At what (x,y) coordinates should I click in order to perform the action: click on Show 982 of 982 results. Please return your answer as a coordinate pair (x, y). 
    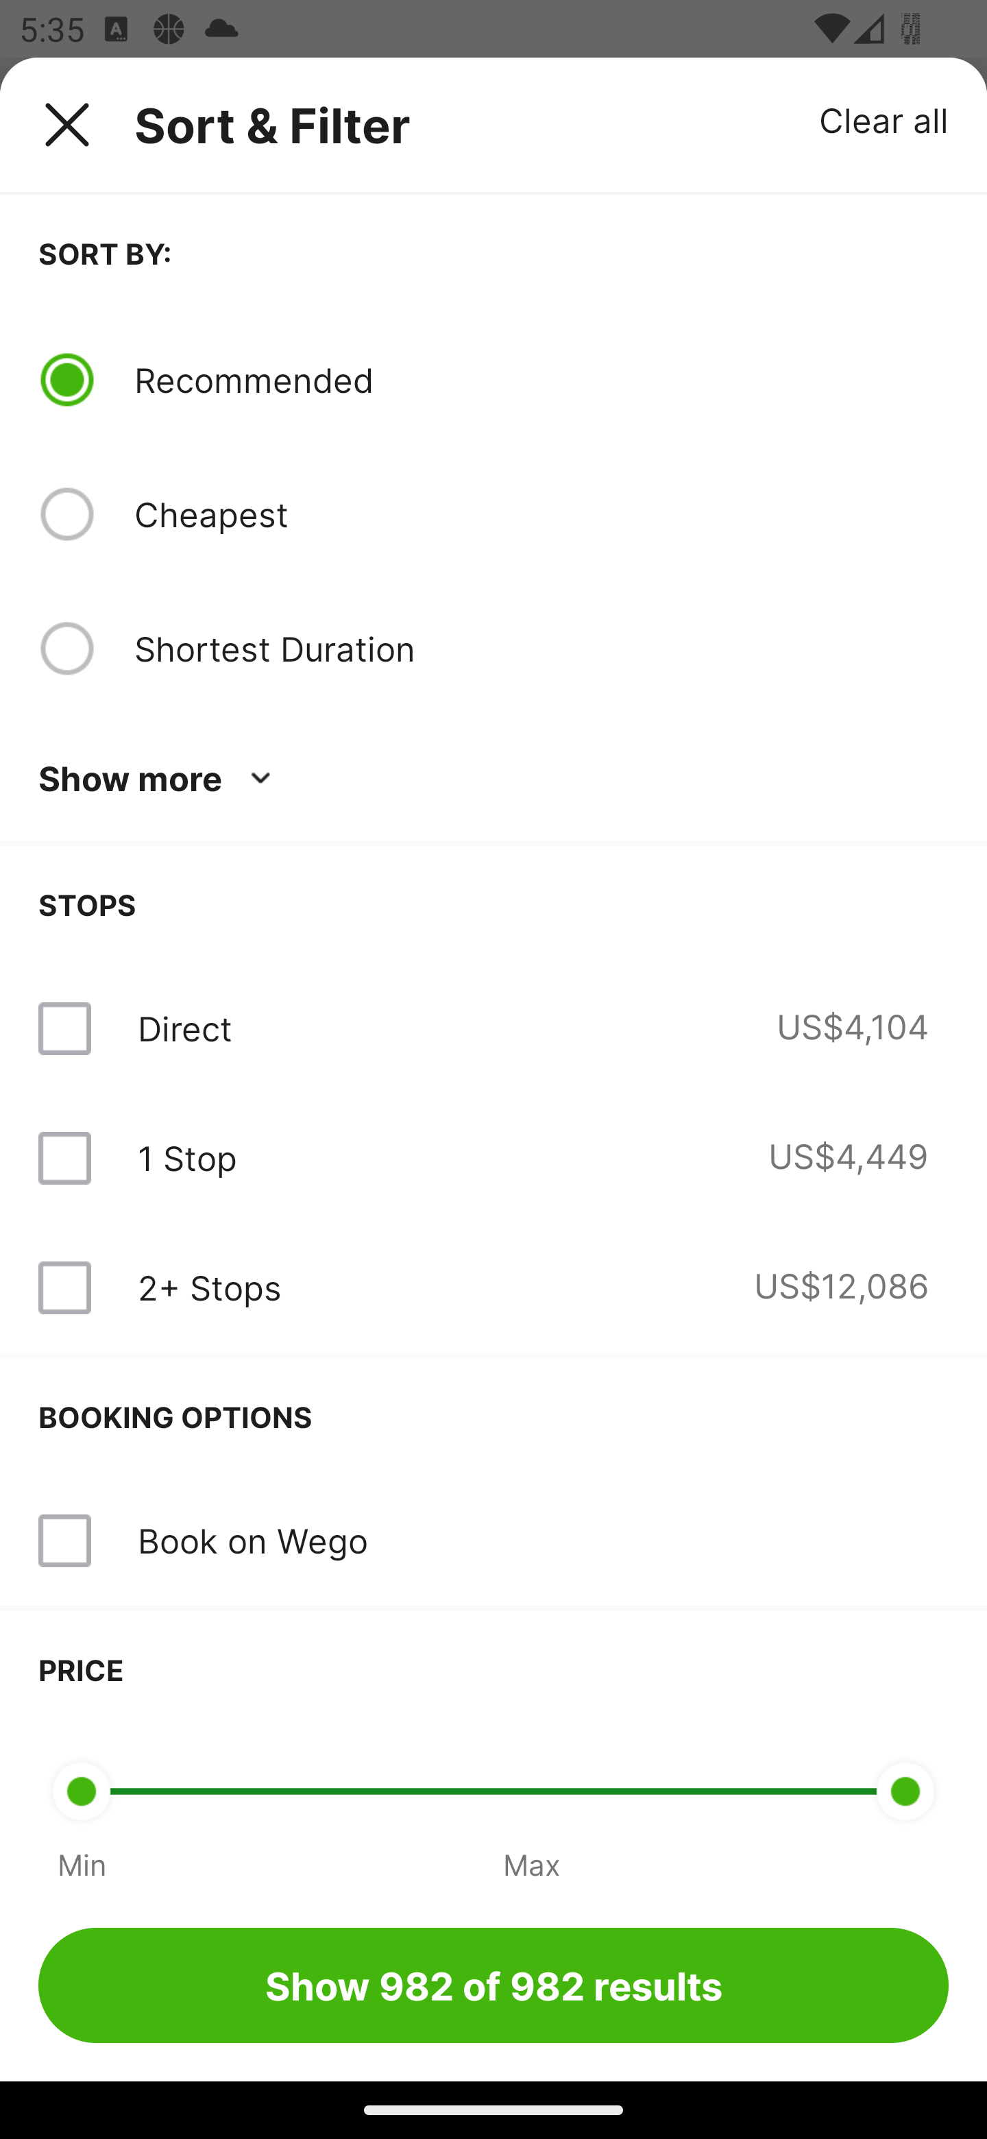
    Looking at the image, I should click on (493, 1985).